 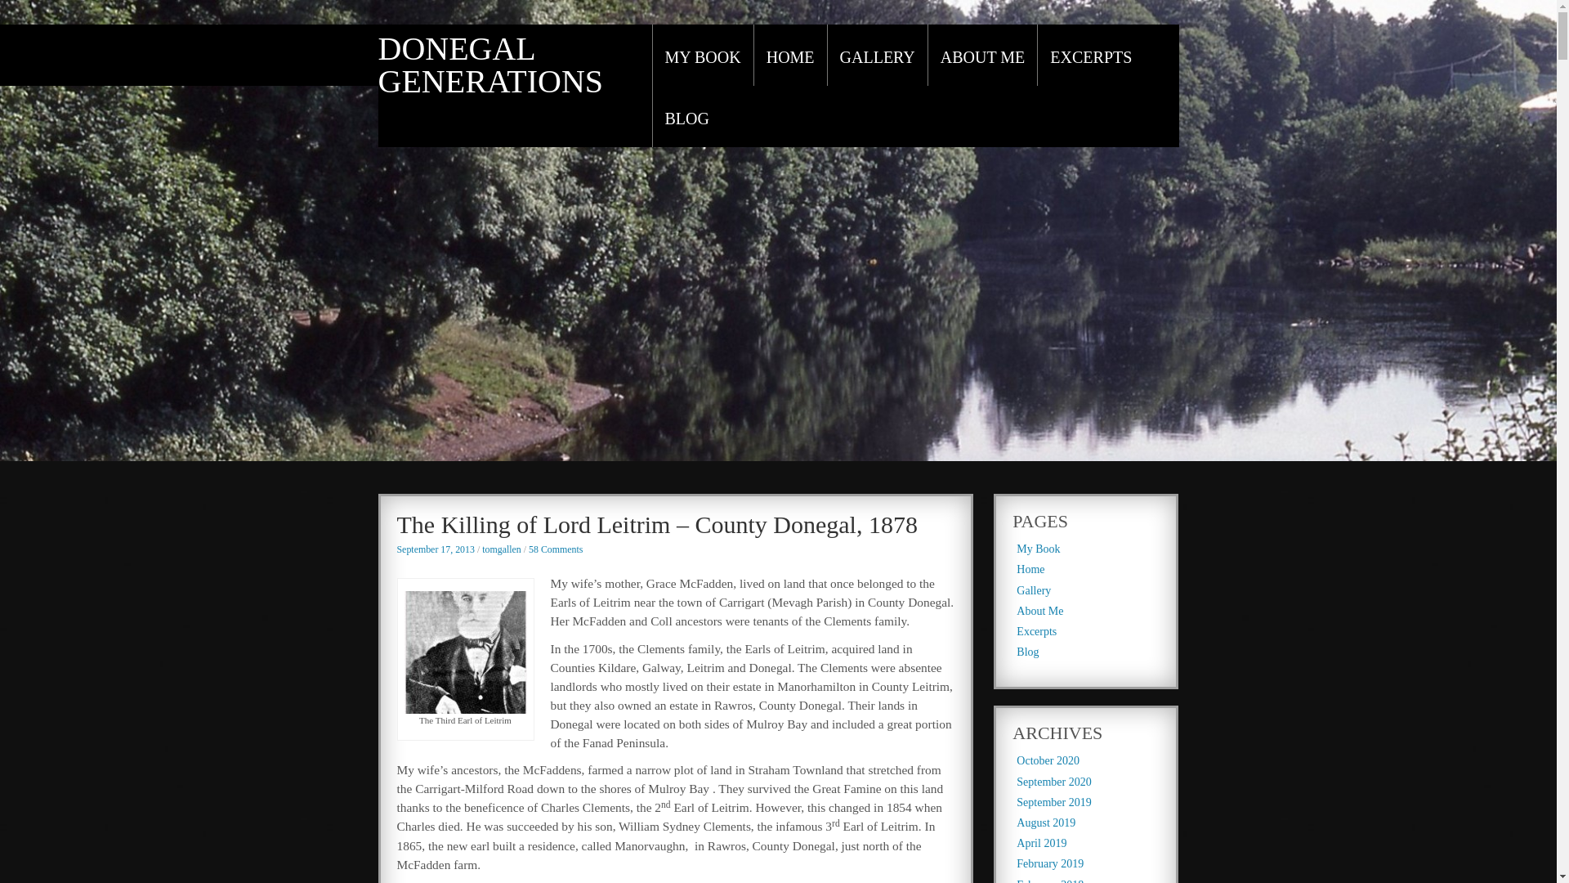 What do you see at coordinates (436, 549) in the screenshot?
I see `September 17, 2013` at bounding box center [436, 549].